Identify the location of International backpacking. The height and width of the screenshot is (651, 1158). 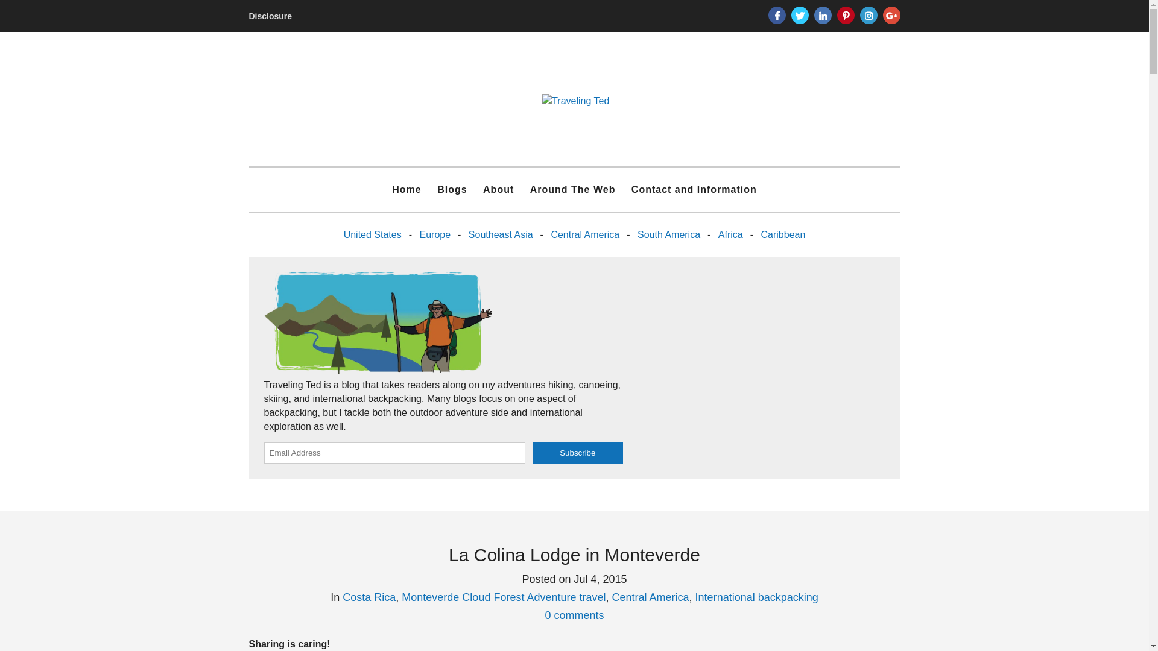
(757, 597).